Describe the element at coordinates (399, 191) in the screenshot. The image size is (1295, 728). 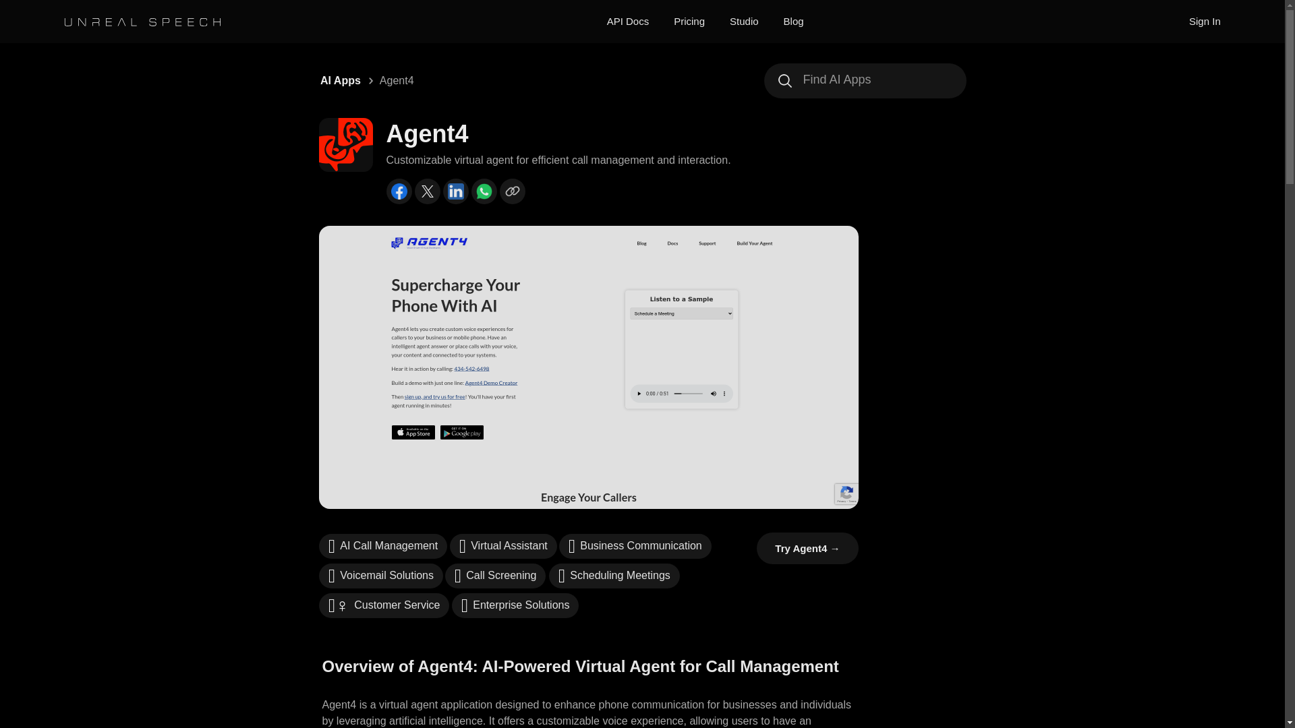
I see `Share on Facebook` at that location.